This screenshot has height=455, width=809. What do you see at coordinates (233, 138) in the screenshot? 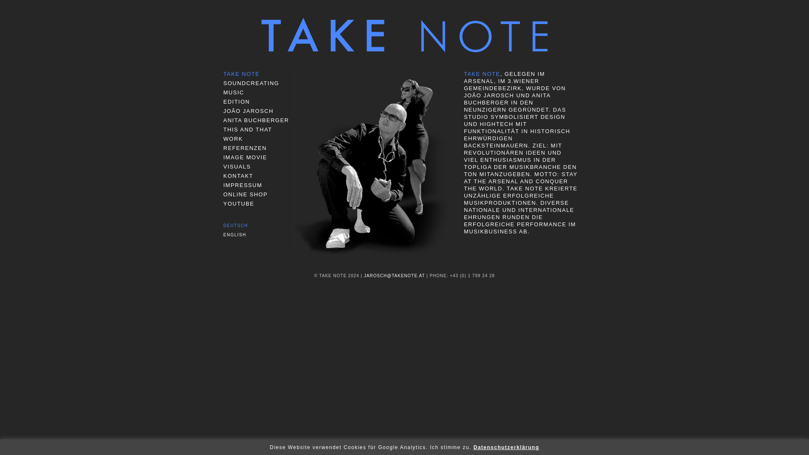
I see `WORK` at bounding box center [233, 138].